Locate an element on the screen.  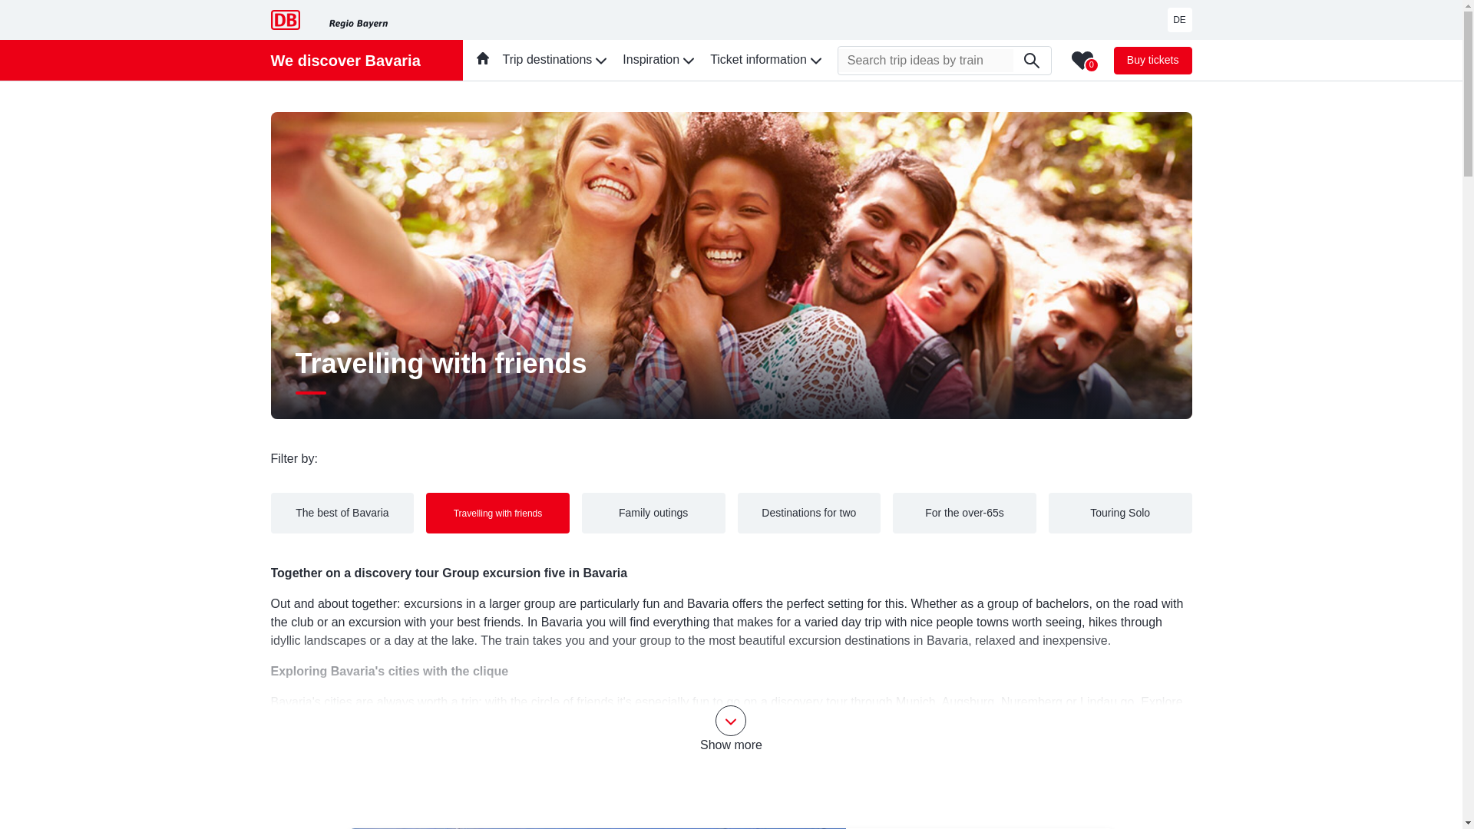
Buy tickets is located at coordinates (1153, 60).